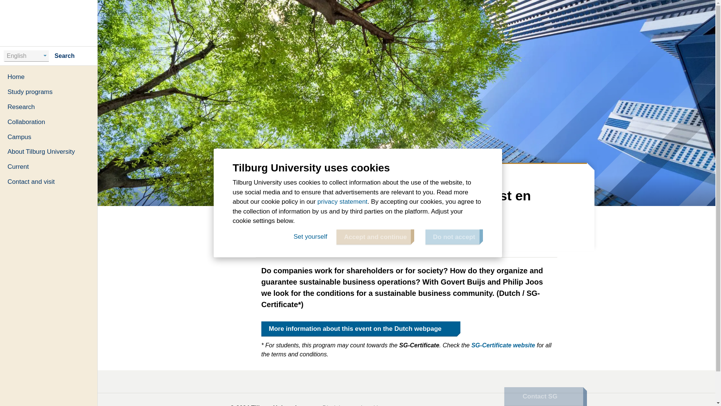  Describe the element at coordinates (49, 107) in the screenshot. I see `Research` at that location.